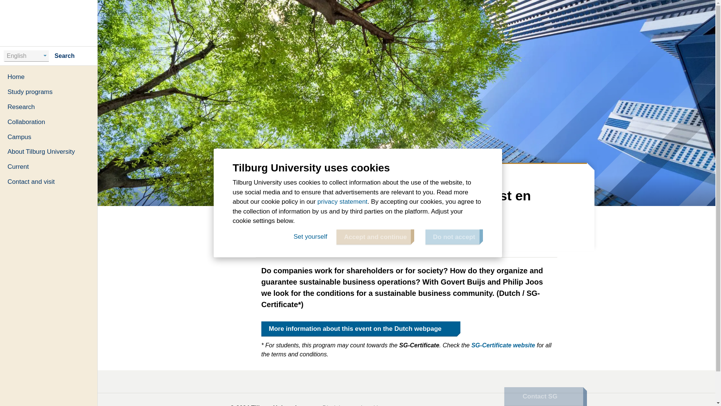  Describe the element at coordinates (49, 107) in the screenshot. I see `Research` at that location.